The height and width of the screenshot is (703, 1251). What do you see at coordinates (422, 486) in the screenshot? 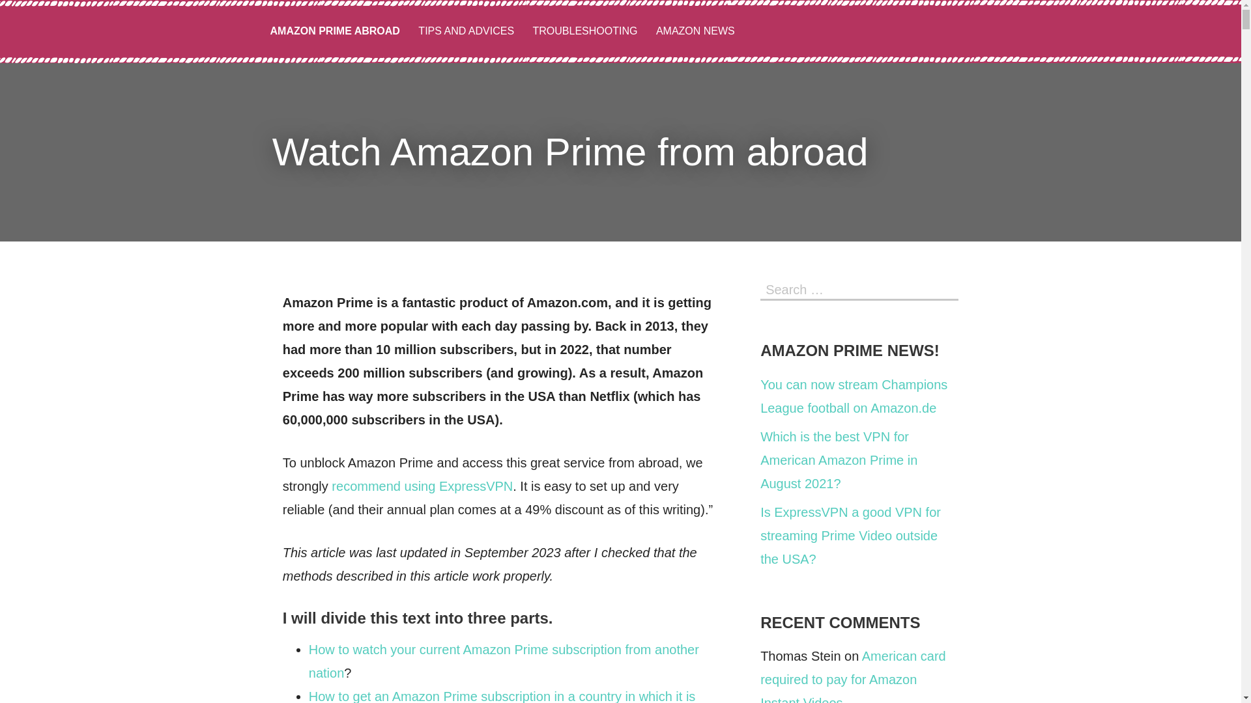
I see `recommend using ExpressVPN` at bounding box center [422, 486].